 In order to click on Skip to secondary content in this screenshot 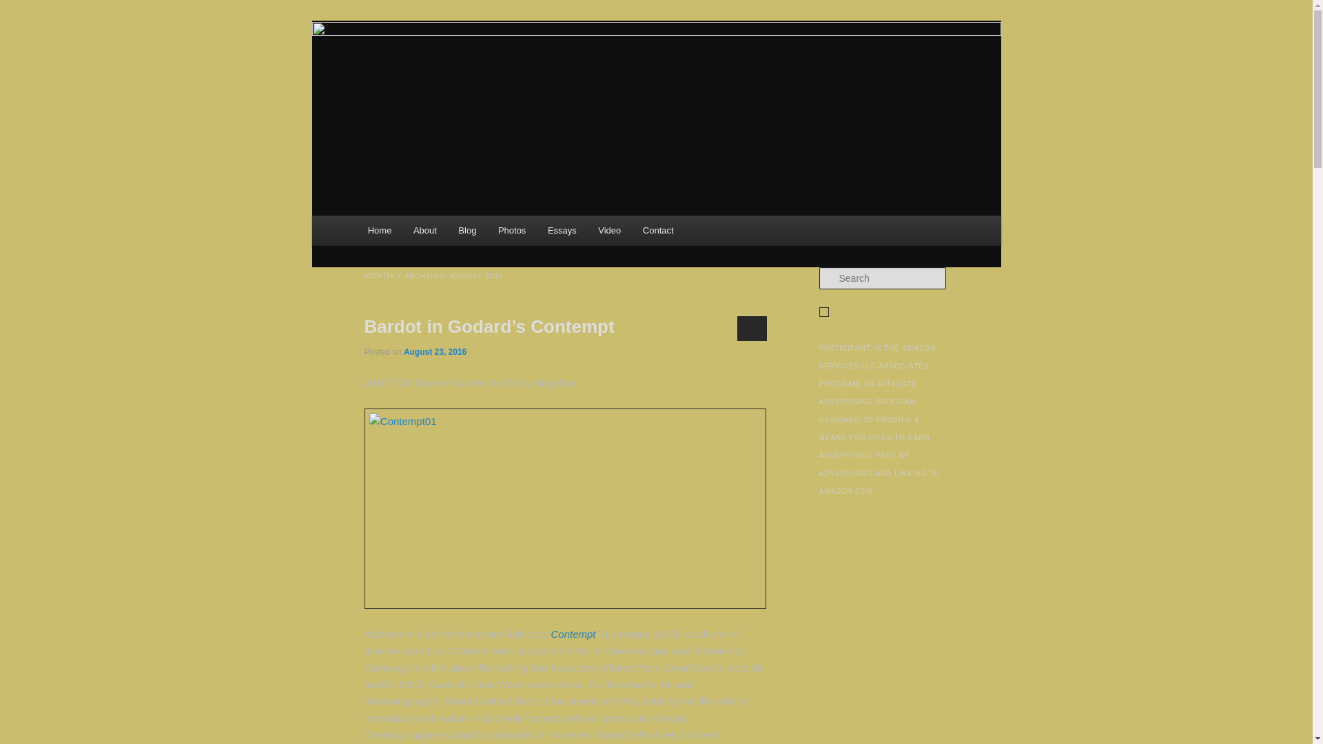, I will do `click(435, 233)`.